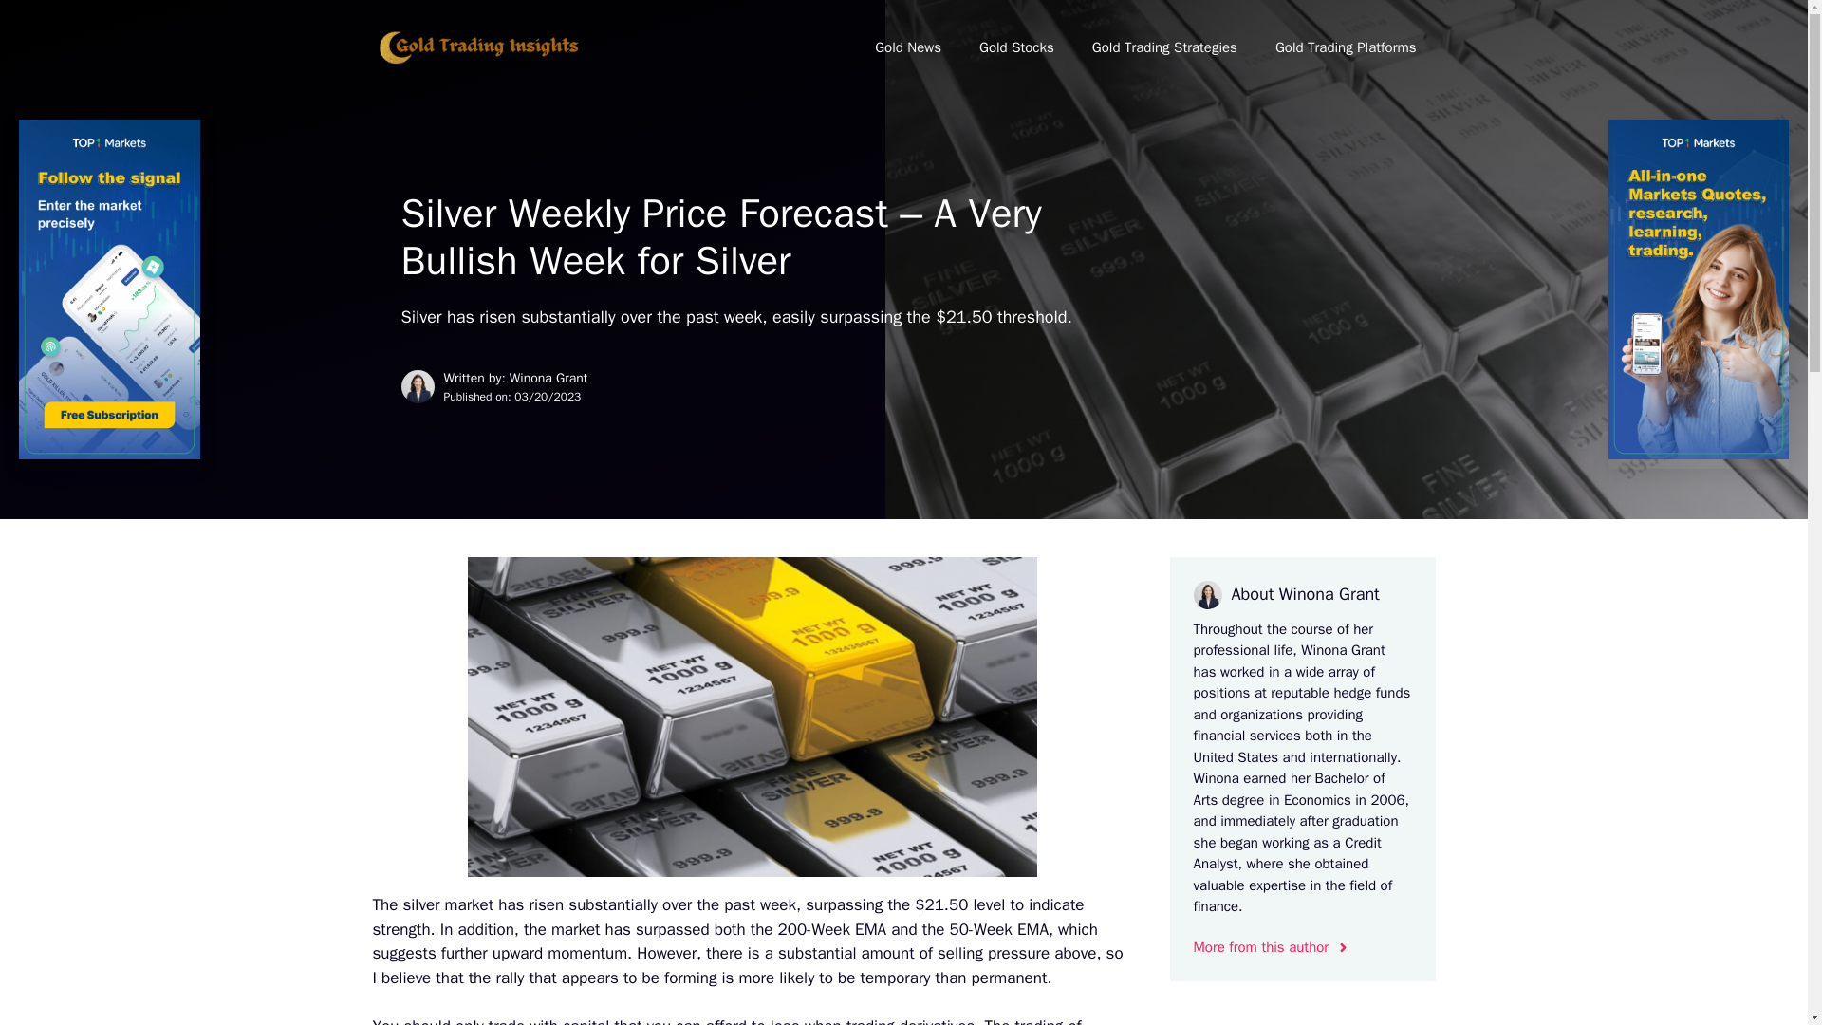  What do you see at coordinates (1346, 47) in the screenshot?
I see `Gold Trading Platforms` at bounding box center [1346, 47].